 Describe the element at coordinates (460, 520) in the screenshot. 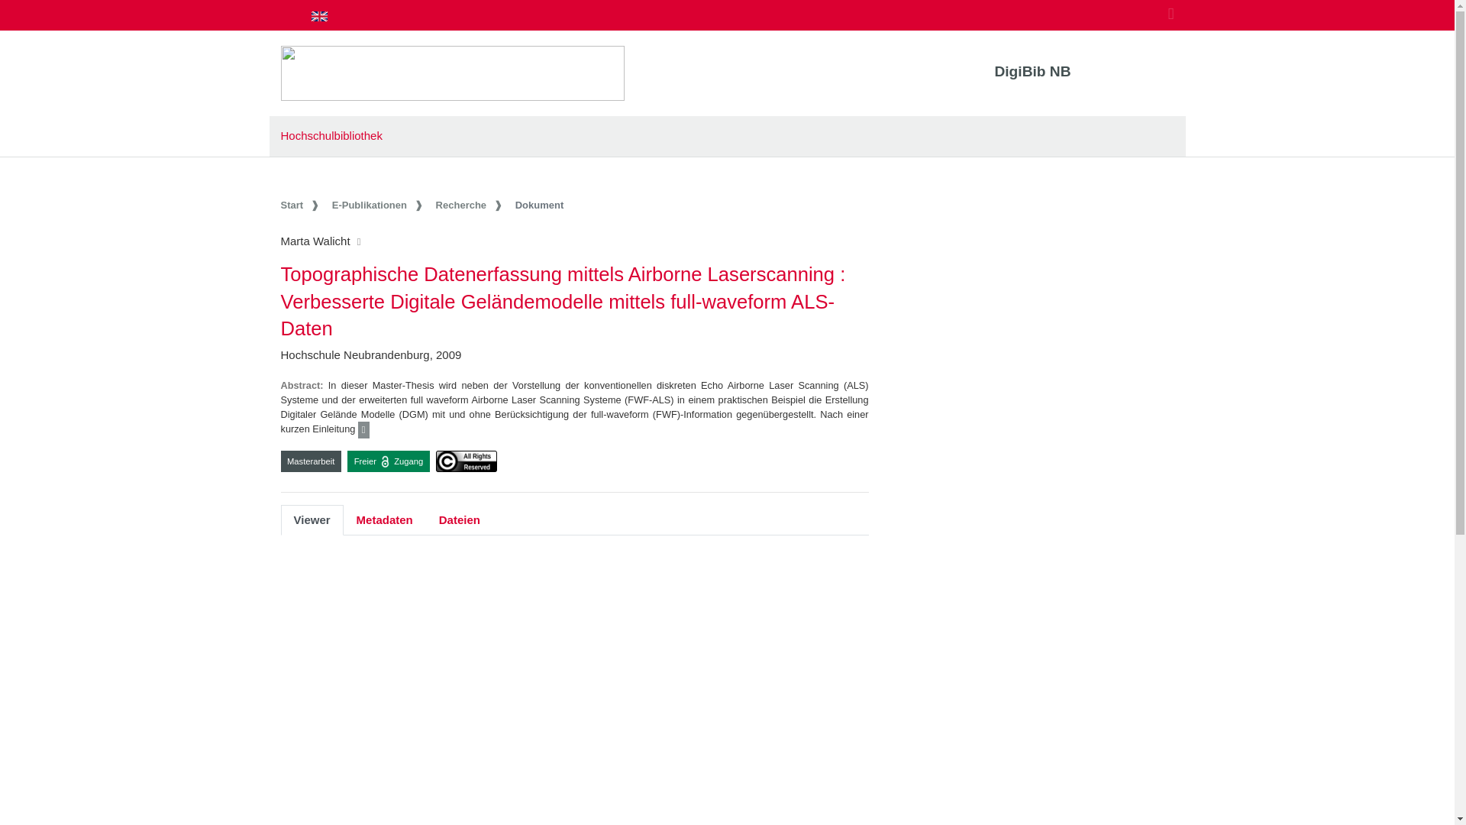

I see `Dateien` at that location.